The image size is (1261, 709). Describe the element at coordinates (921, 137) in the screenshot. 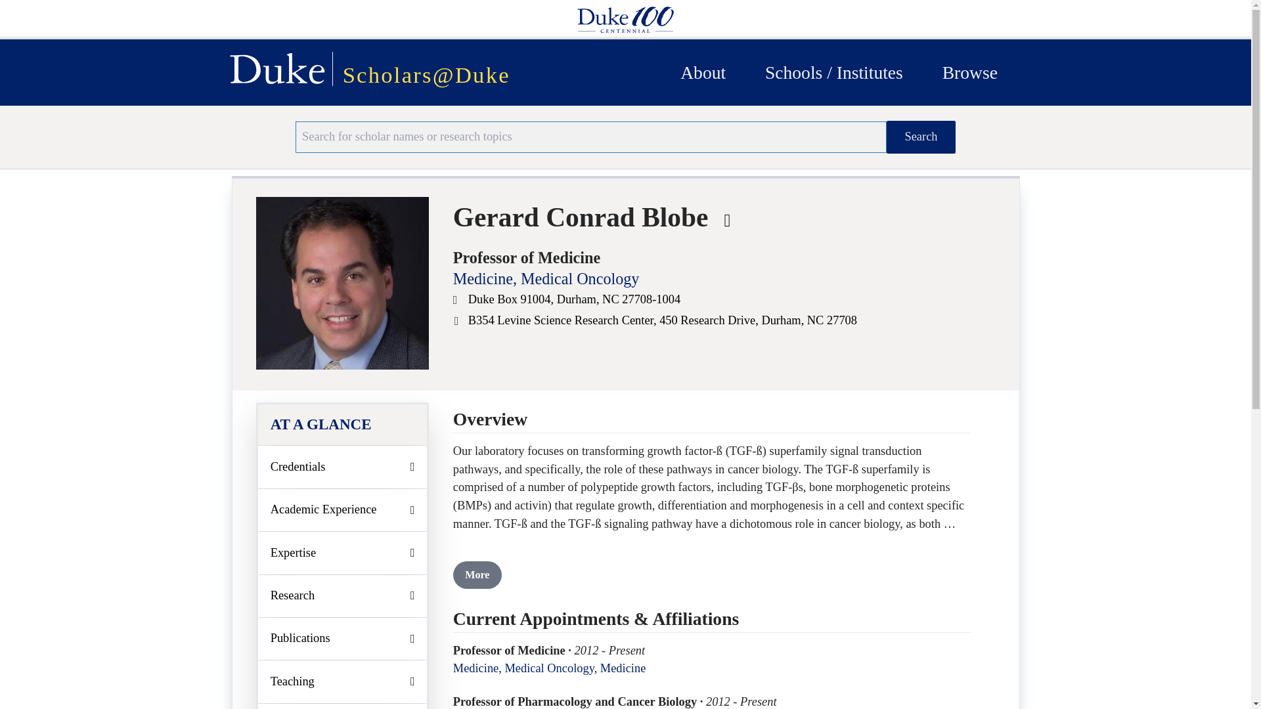

I see `Search` at that location.